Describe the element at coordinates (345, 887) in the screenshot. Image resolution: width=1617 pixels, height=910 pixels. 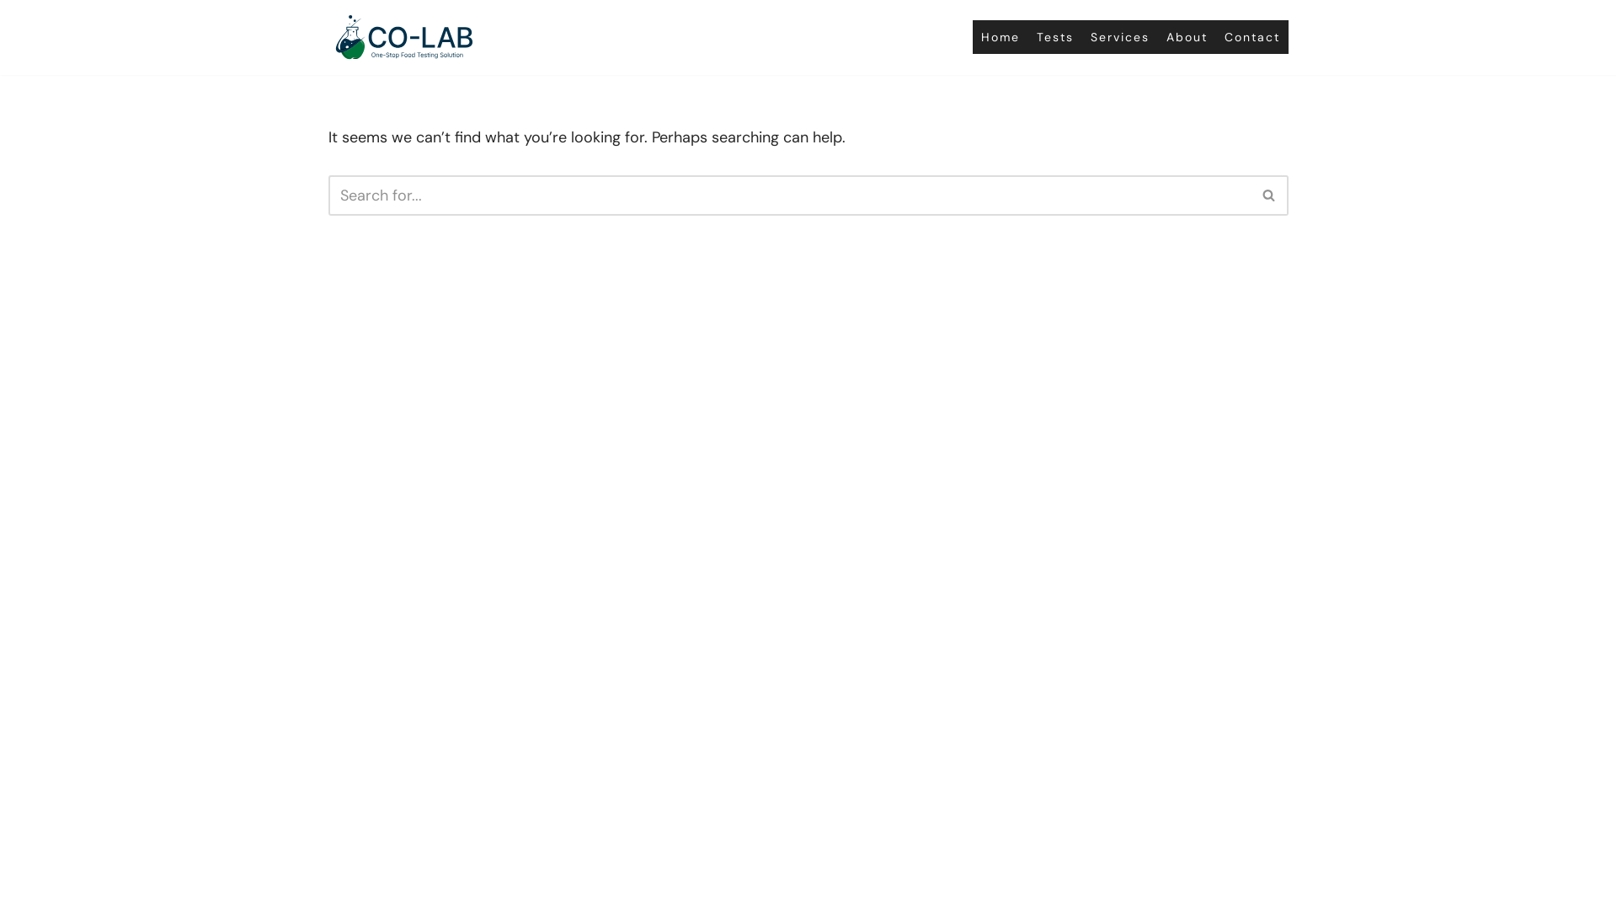
I see `Neve` at that location.